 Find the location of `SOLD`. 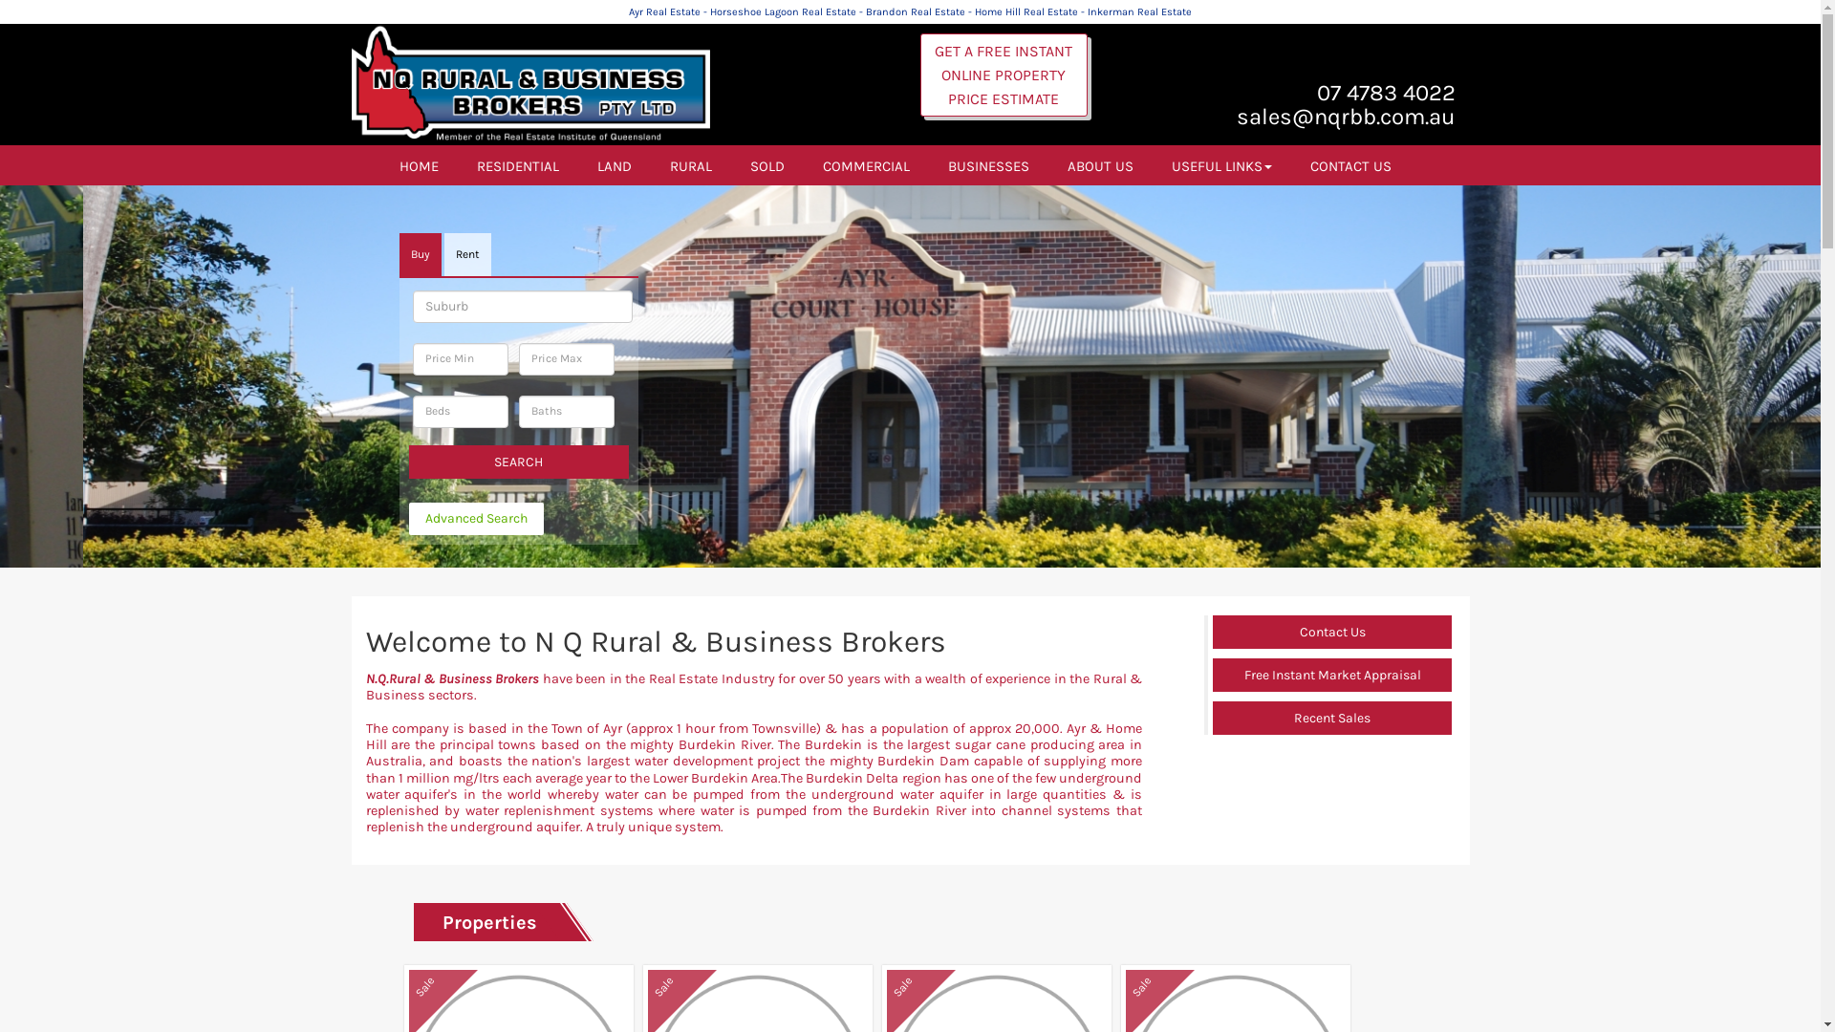

SOLD is located at coordinates (766, 165).